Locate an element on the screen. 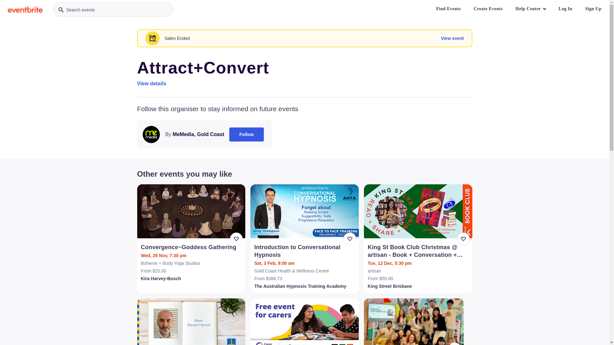  Search events is located at coordinates (113, 10).